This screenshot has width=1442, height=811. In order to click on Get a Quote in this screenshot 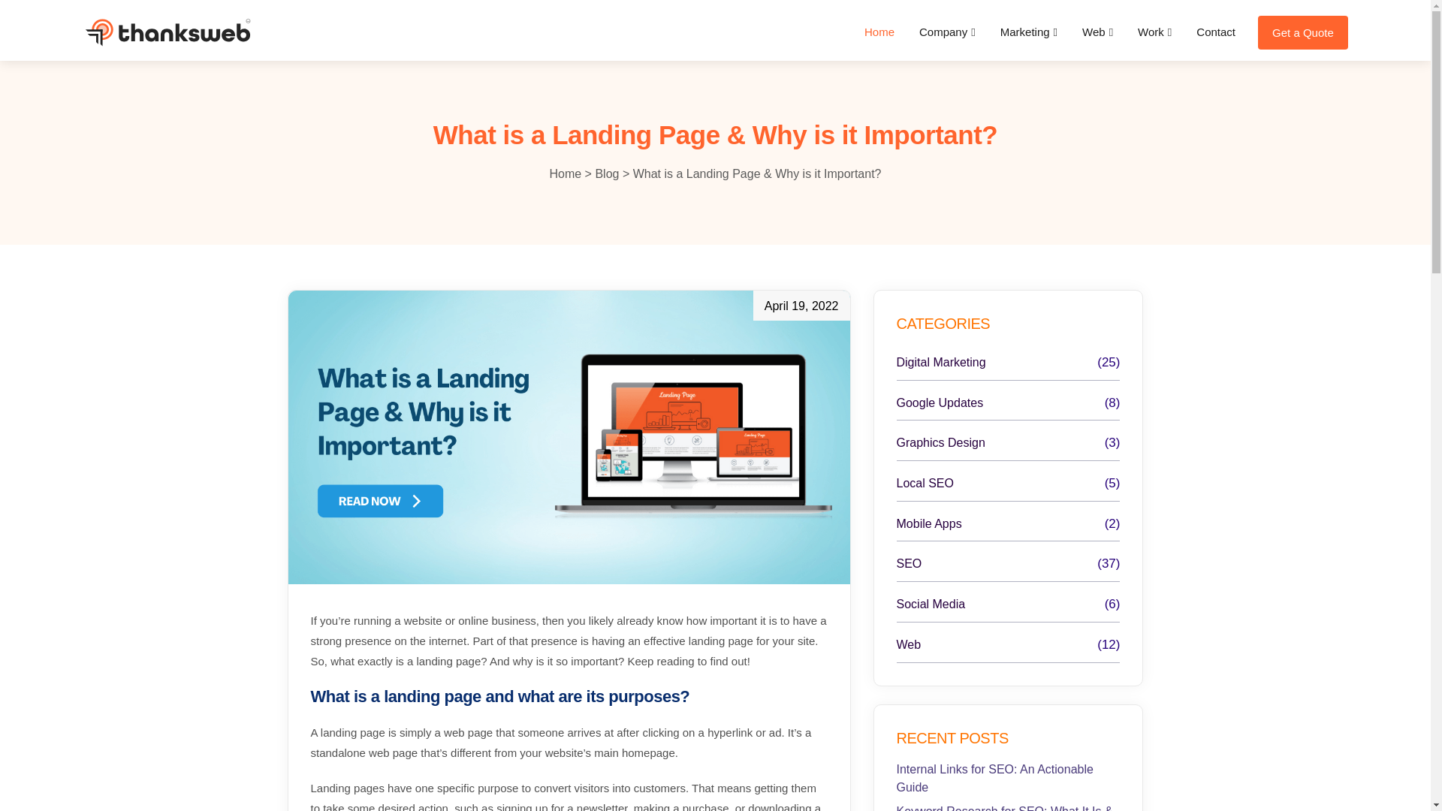, I will do `click(1302, 32)`.